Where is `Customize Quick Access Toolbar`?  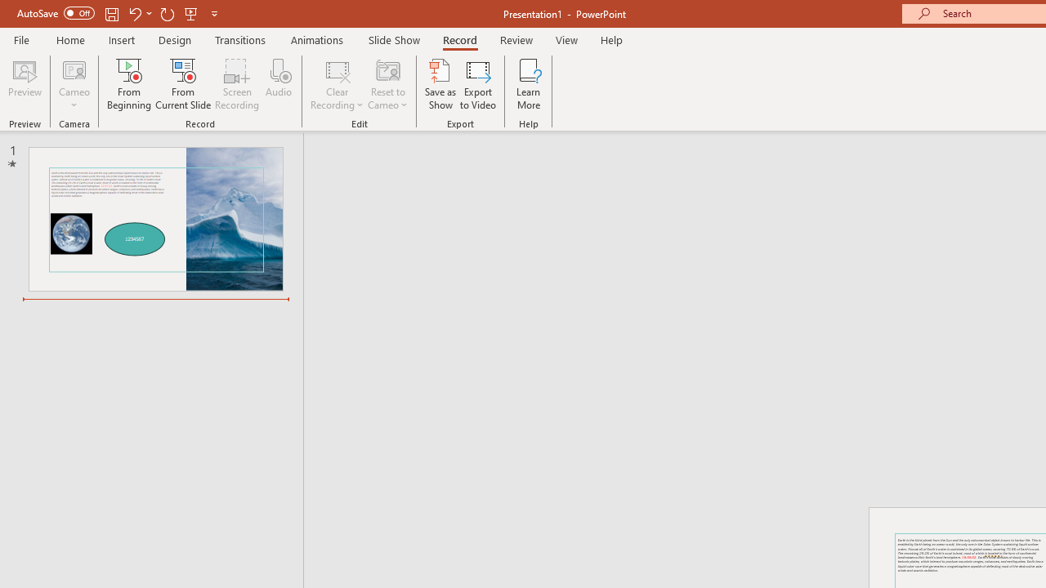 Customize Quick Access Toolbar is located at coordinates (214, 13).